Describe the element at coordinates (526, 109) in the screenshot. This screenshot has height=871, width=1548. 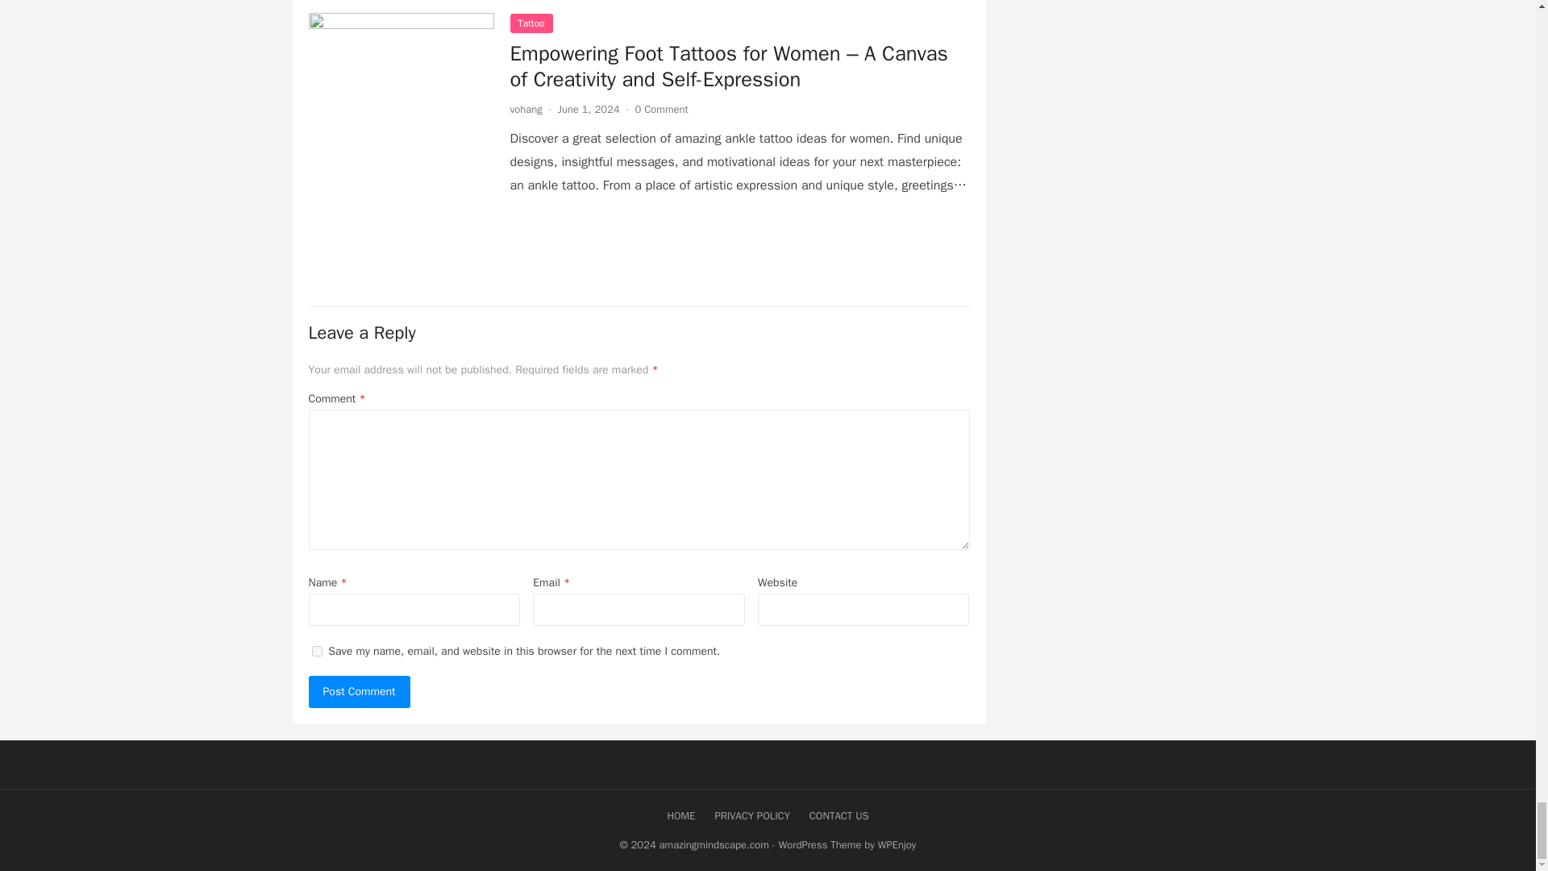
I see `Posts by vohang` at that location.